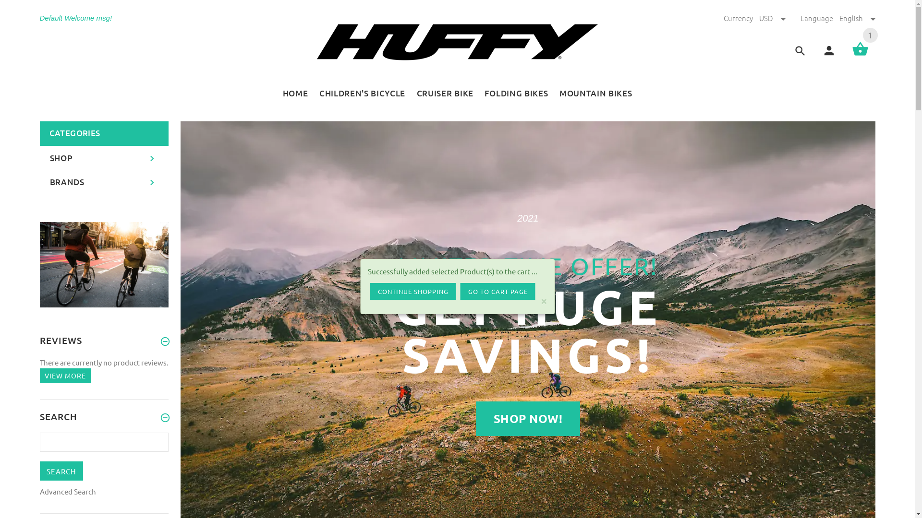 The width and height of the screenshot is (922, 518). I want to click on English, so click(858, 18).